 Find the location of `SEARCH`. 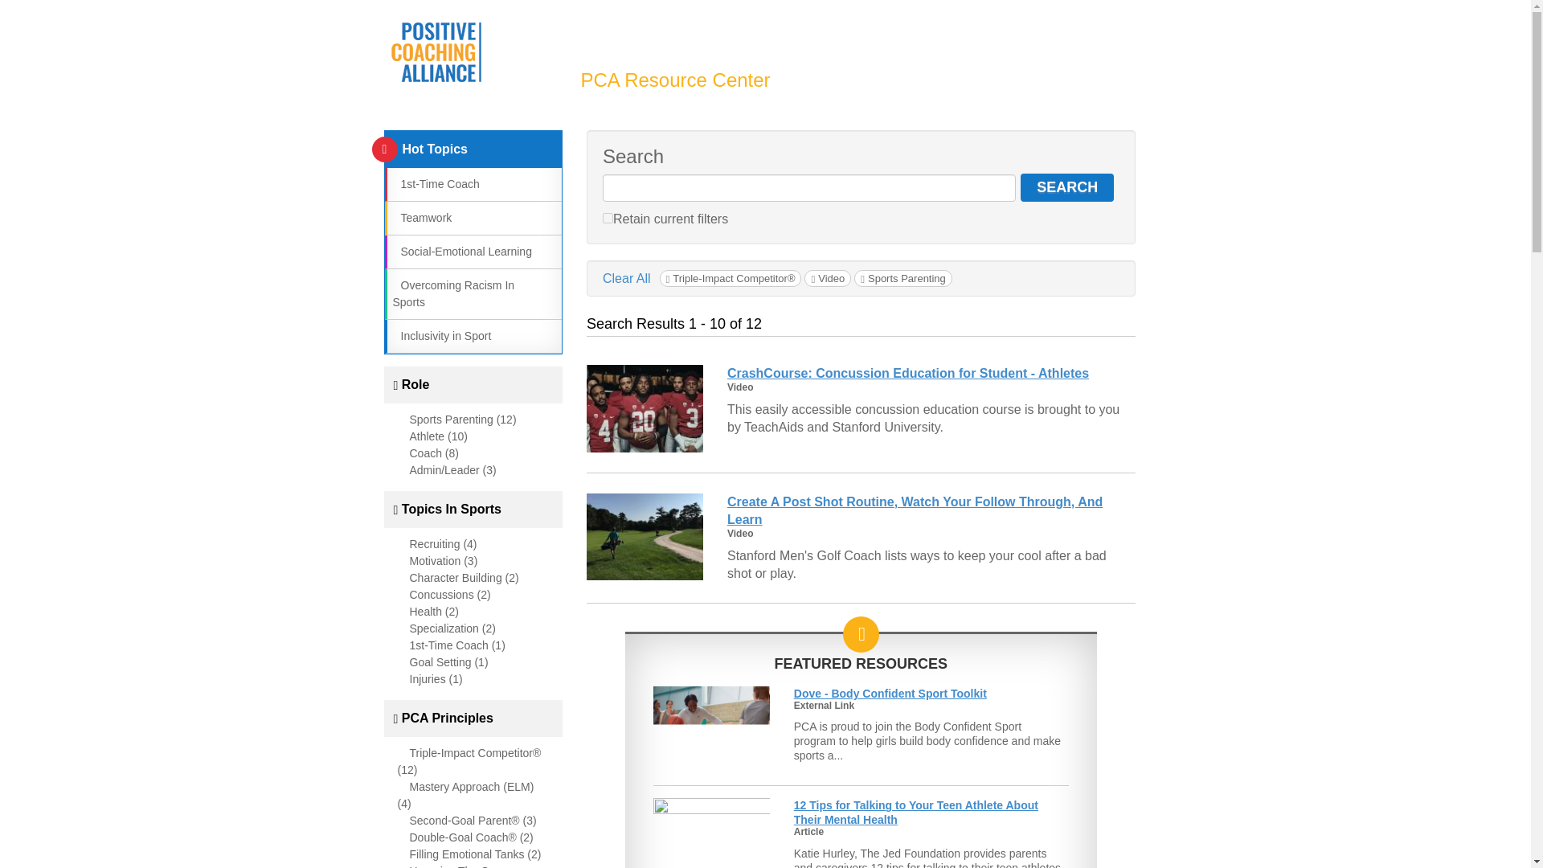

SEARCH is located at coordinates (1067, 187).